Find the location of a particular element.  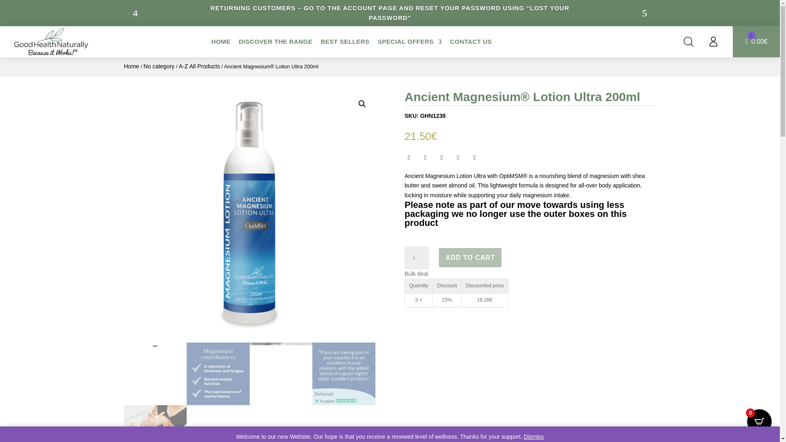

Follow on Pinterest is located at coordinates (458, 157).